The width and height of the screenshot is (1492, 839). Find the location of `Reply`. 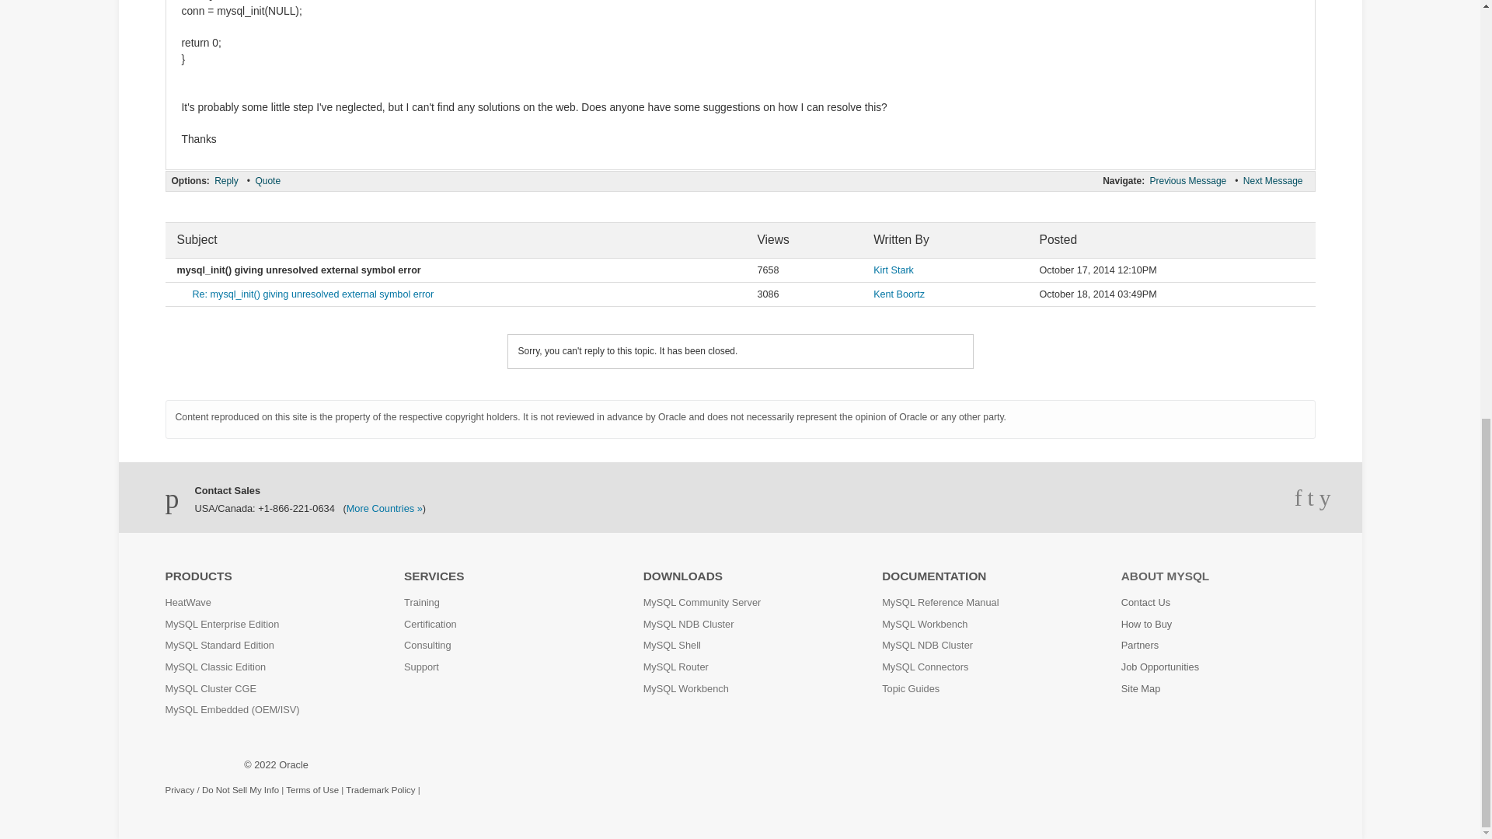

Reply is located at coordinates (225, 180).